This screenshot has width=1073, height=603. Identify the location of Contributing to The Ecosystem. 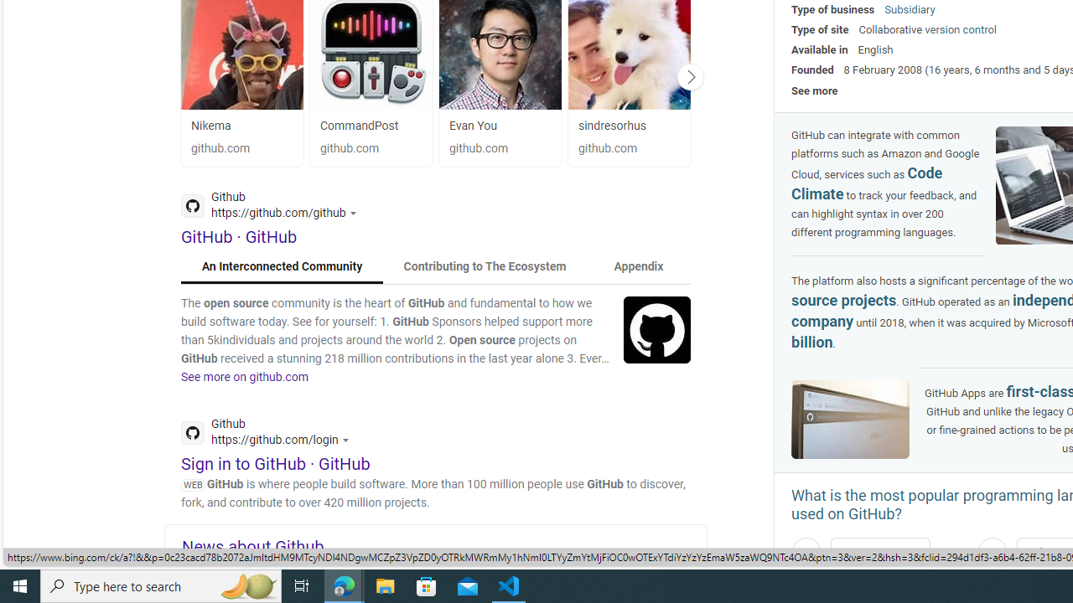
(485, 266).